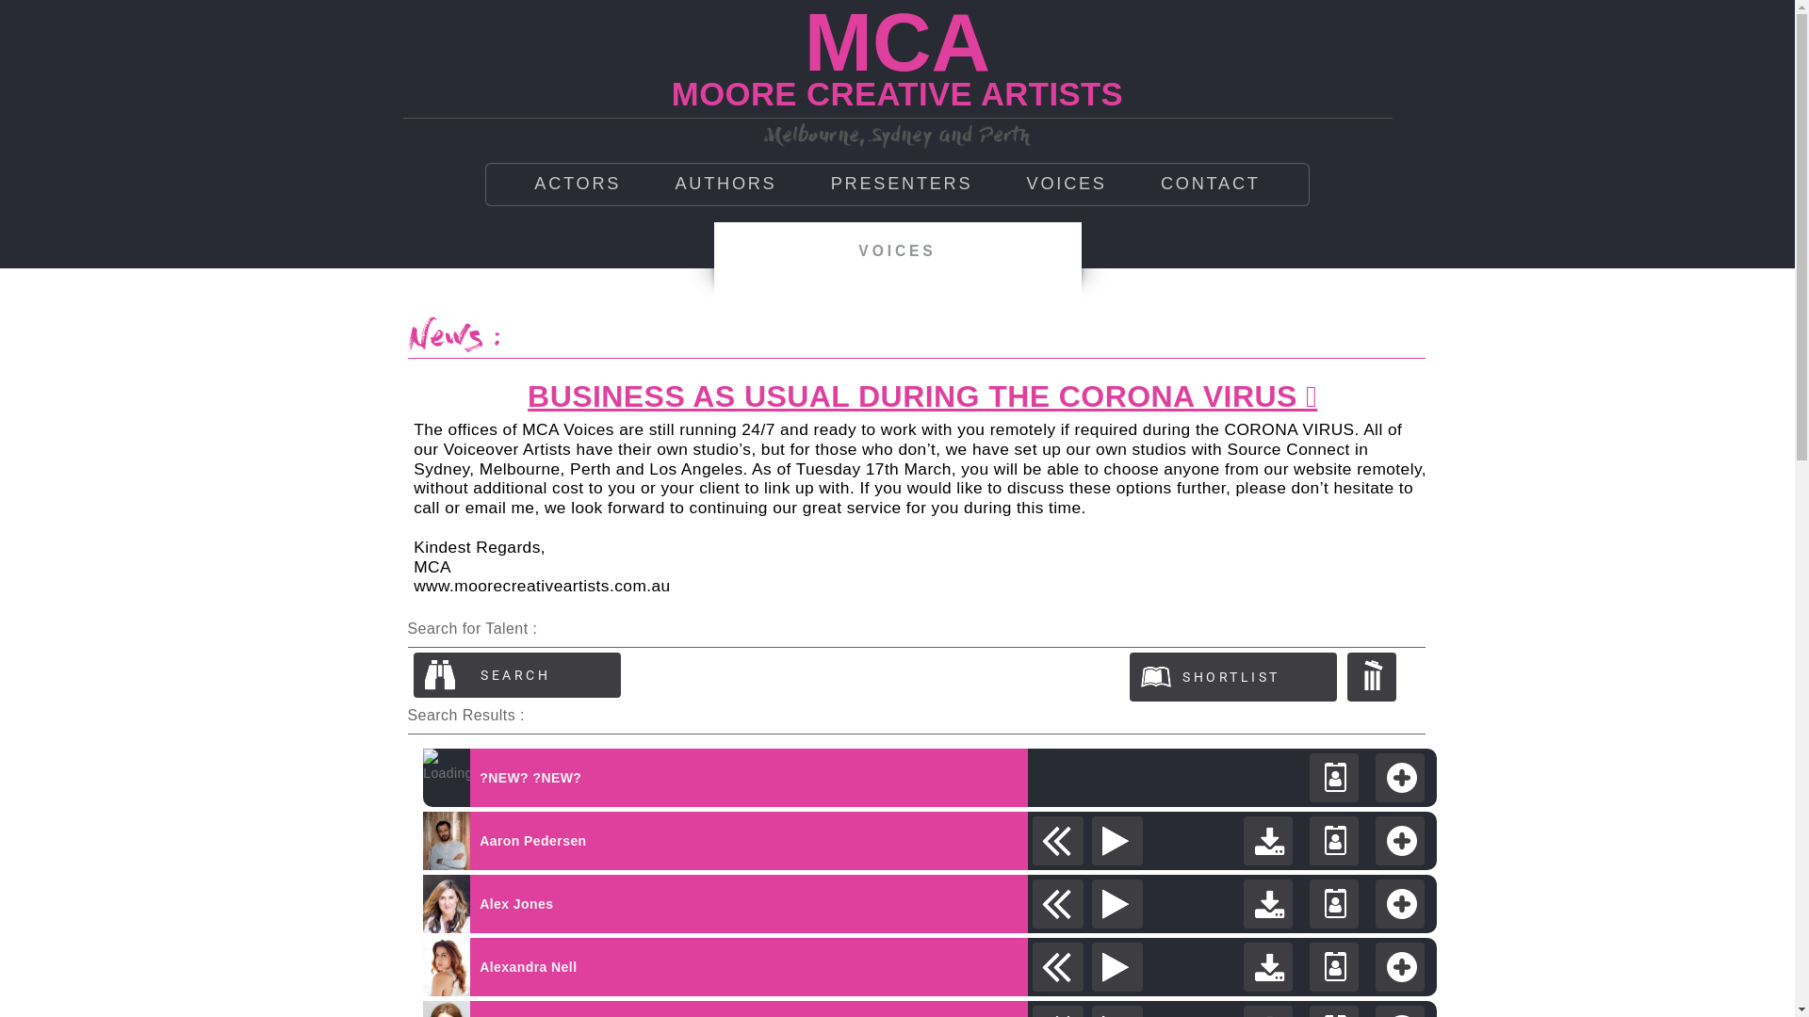 The image size is (1809, 1017). What do you see at coordinates (1211, 185) in the screenshot?
I see `CONTACT` at bounding box center [1211, 185].